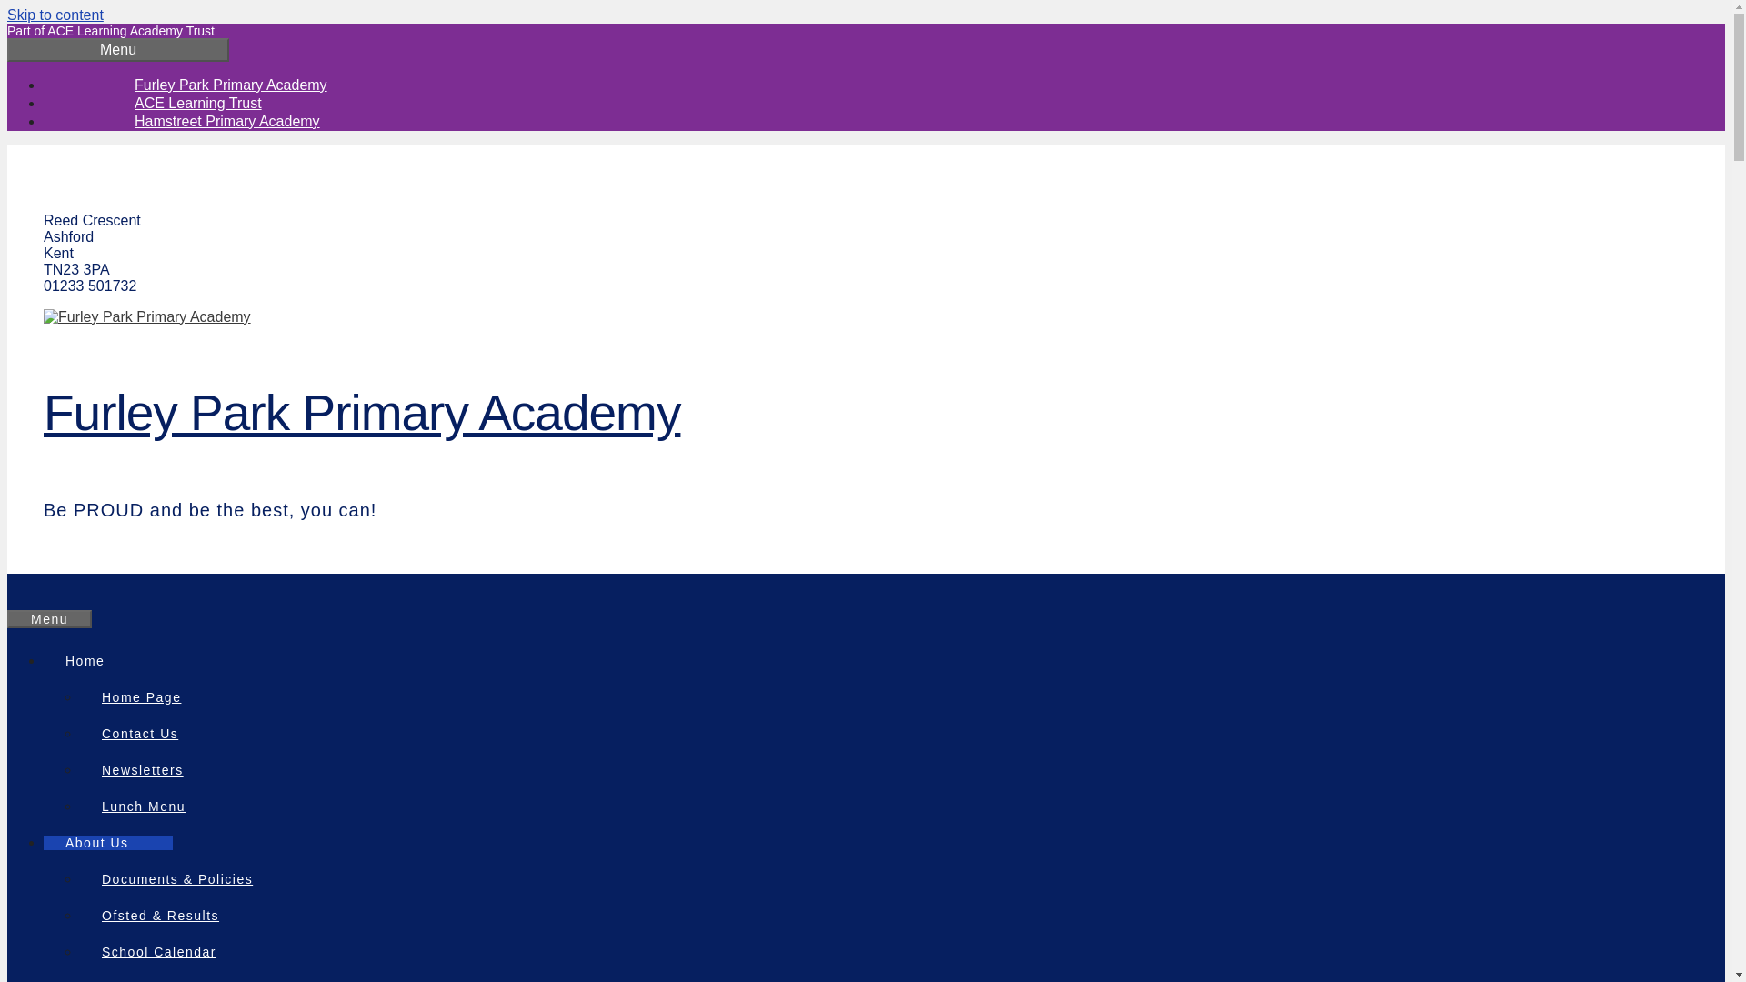 Image resolution: width=1746 pixels, height=982 pixels. I want to click on Newsletters, so click(143, 769).